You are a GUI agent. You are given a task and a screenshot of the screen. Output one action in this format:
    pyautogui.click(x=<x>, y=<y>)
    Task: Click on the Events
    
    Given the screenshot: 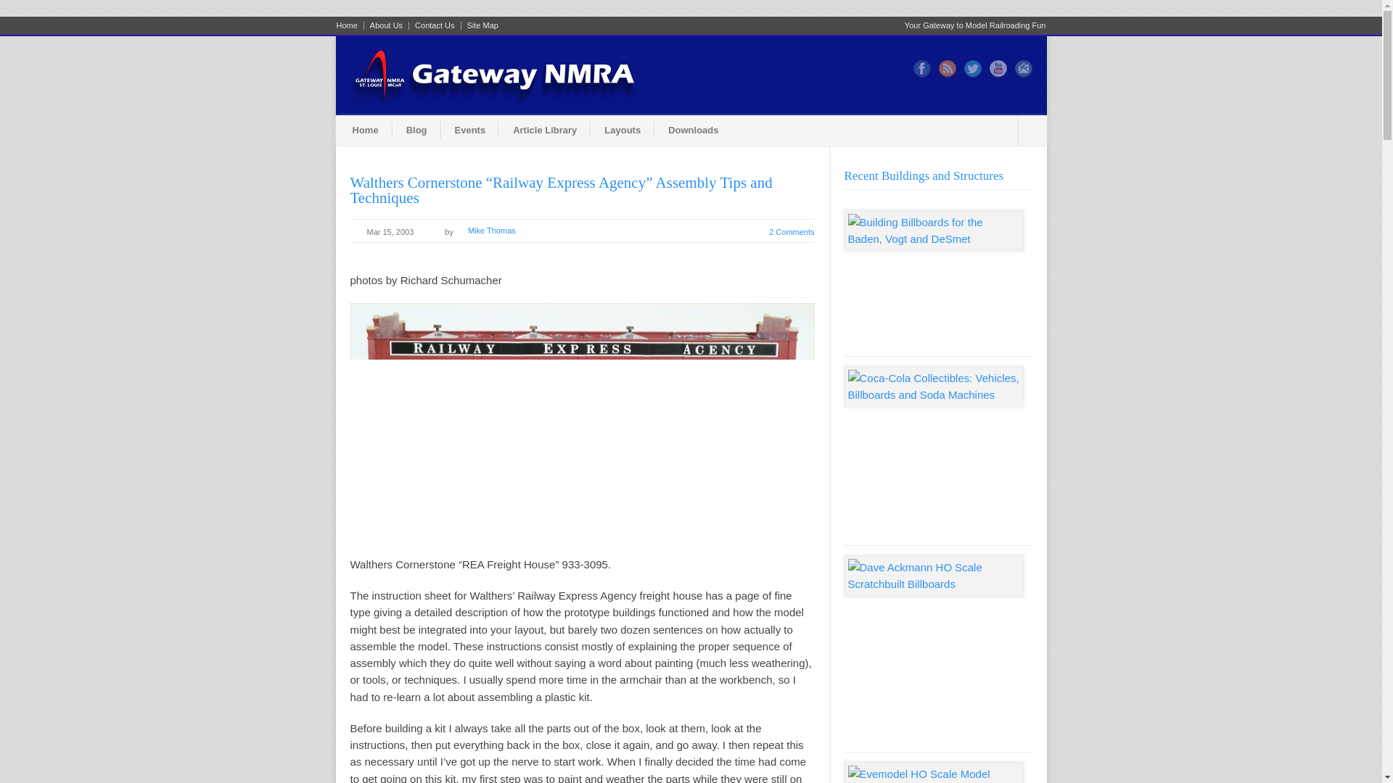 What is the action you would take?
    pyautogui.click(x=470, y=130)
    